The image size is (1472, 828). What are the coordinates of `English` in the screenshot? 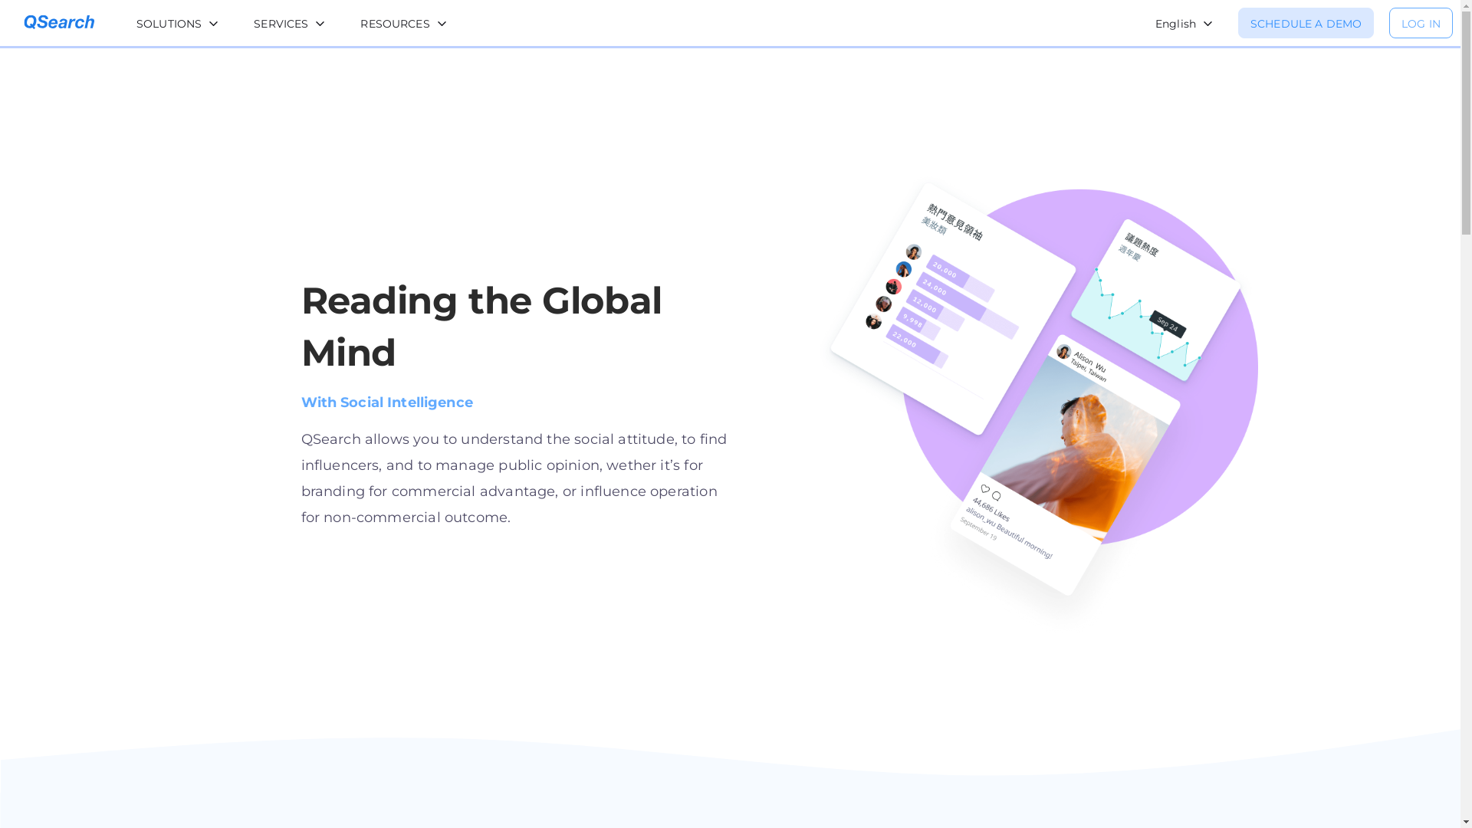 It's located at (1184, 25).